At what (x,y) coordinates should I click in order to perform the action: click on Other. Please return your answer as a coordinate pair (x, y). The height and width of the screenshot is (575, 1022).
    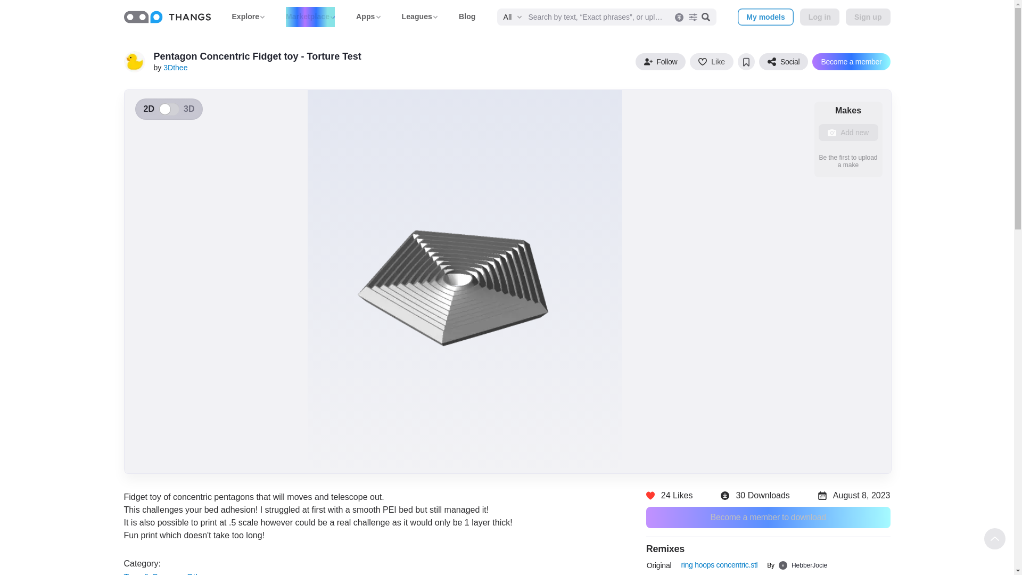
    Looking at the image, I should click on (197, 574).